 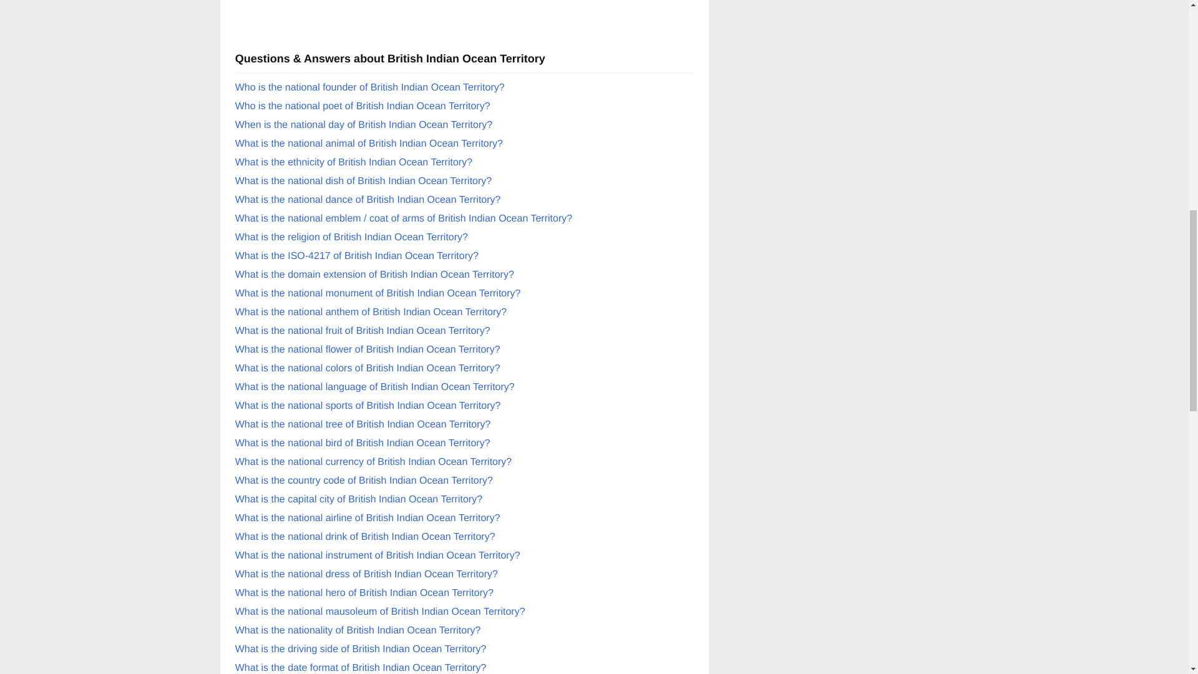 I want to click on National anthem of British Indian Ocean Territory, so click(x=371, y=312).